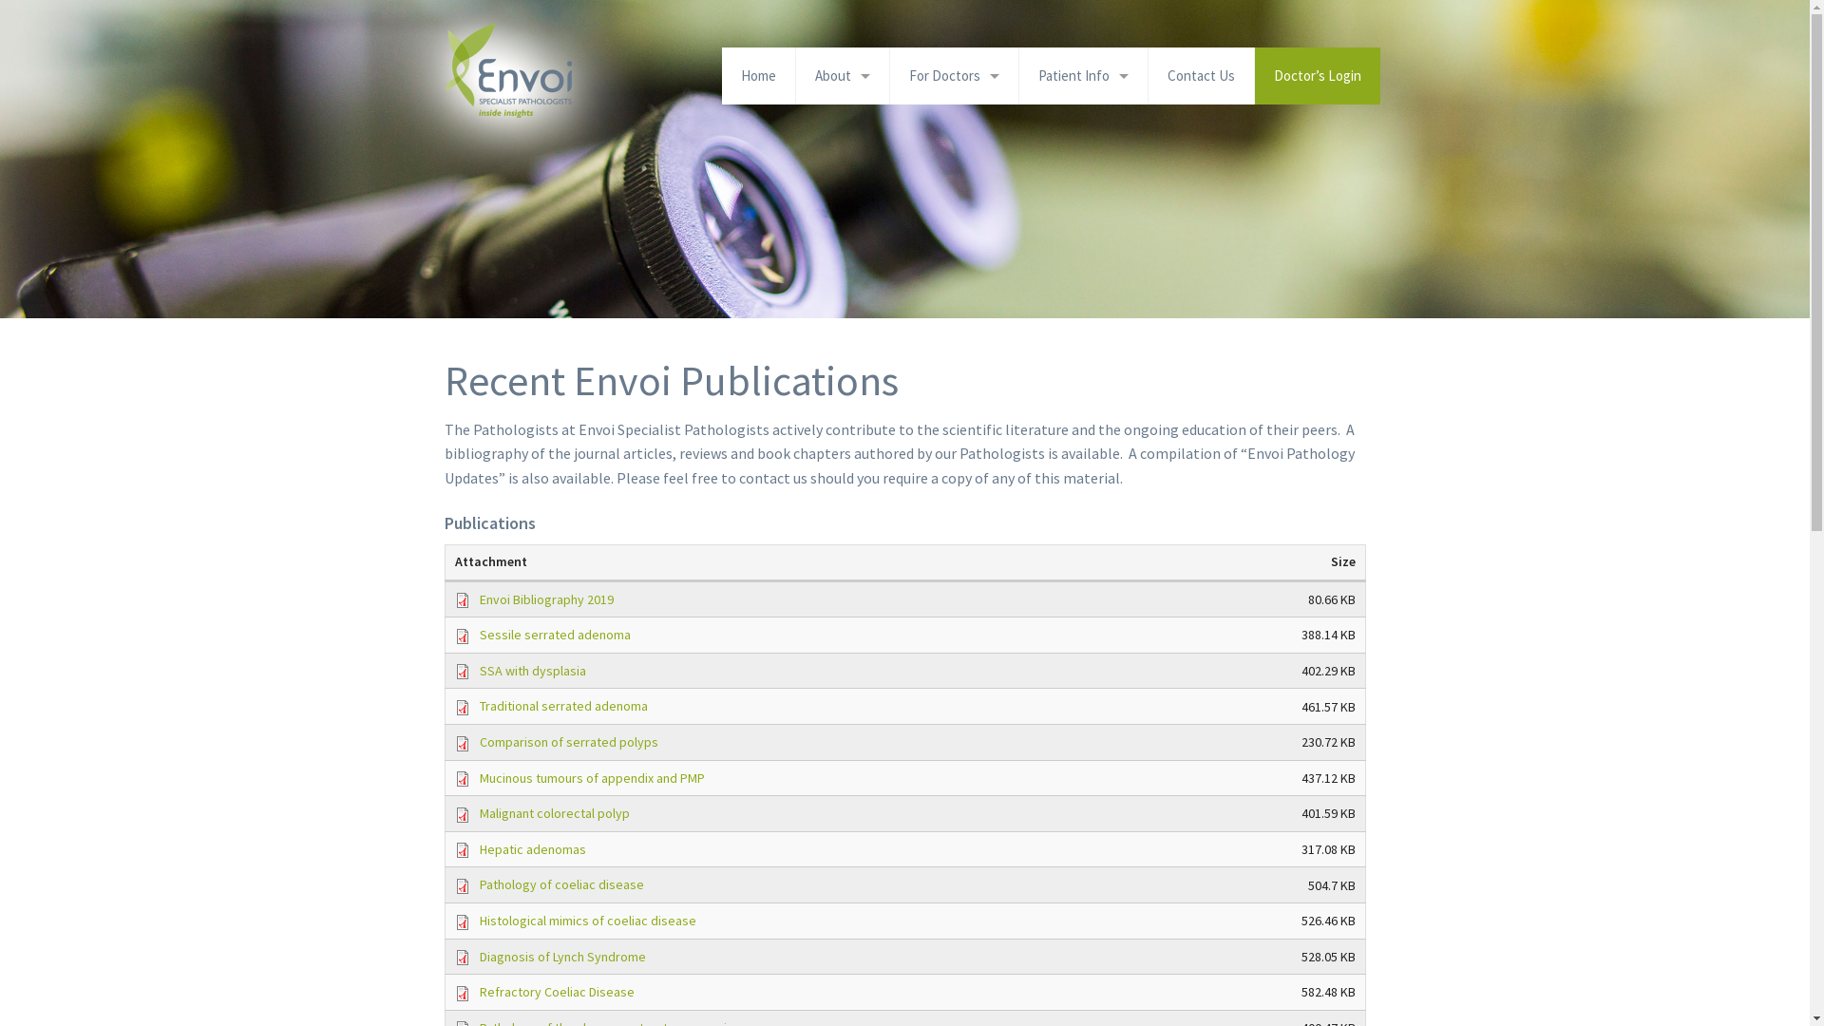 Image resolution: width=1824 pixels, height=1026 pixels. What do you see at coordinates (465, 850) in the screenshot?
I see `application/pdf` at bounding box center [465, 850].